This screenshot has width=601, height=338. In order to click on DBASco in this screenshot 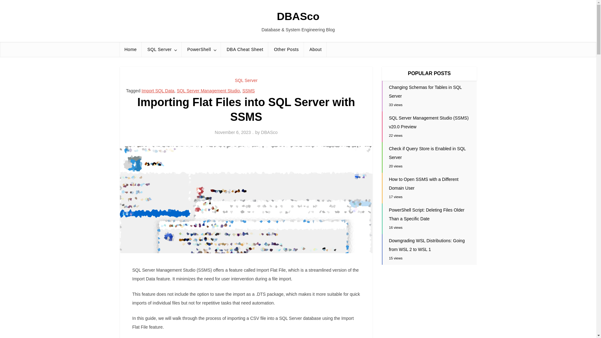, I will do `click(298, 16)`.